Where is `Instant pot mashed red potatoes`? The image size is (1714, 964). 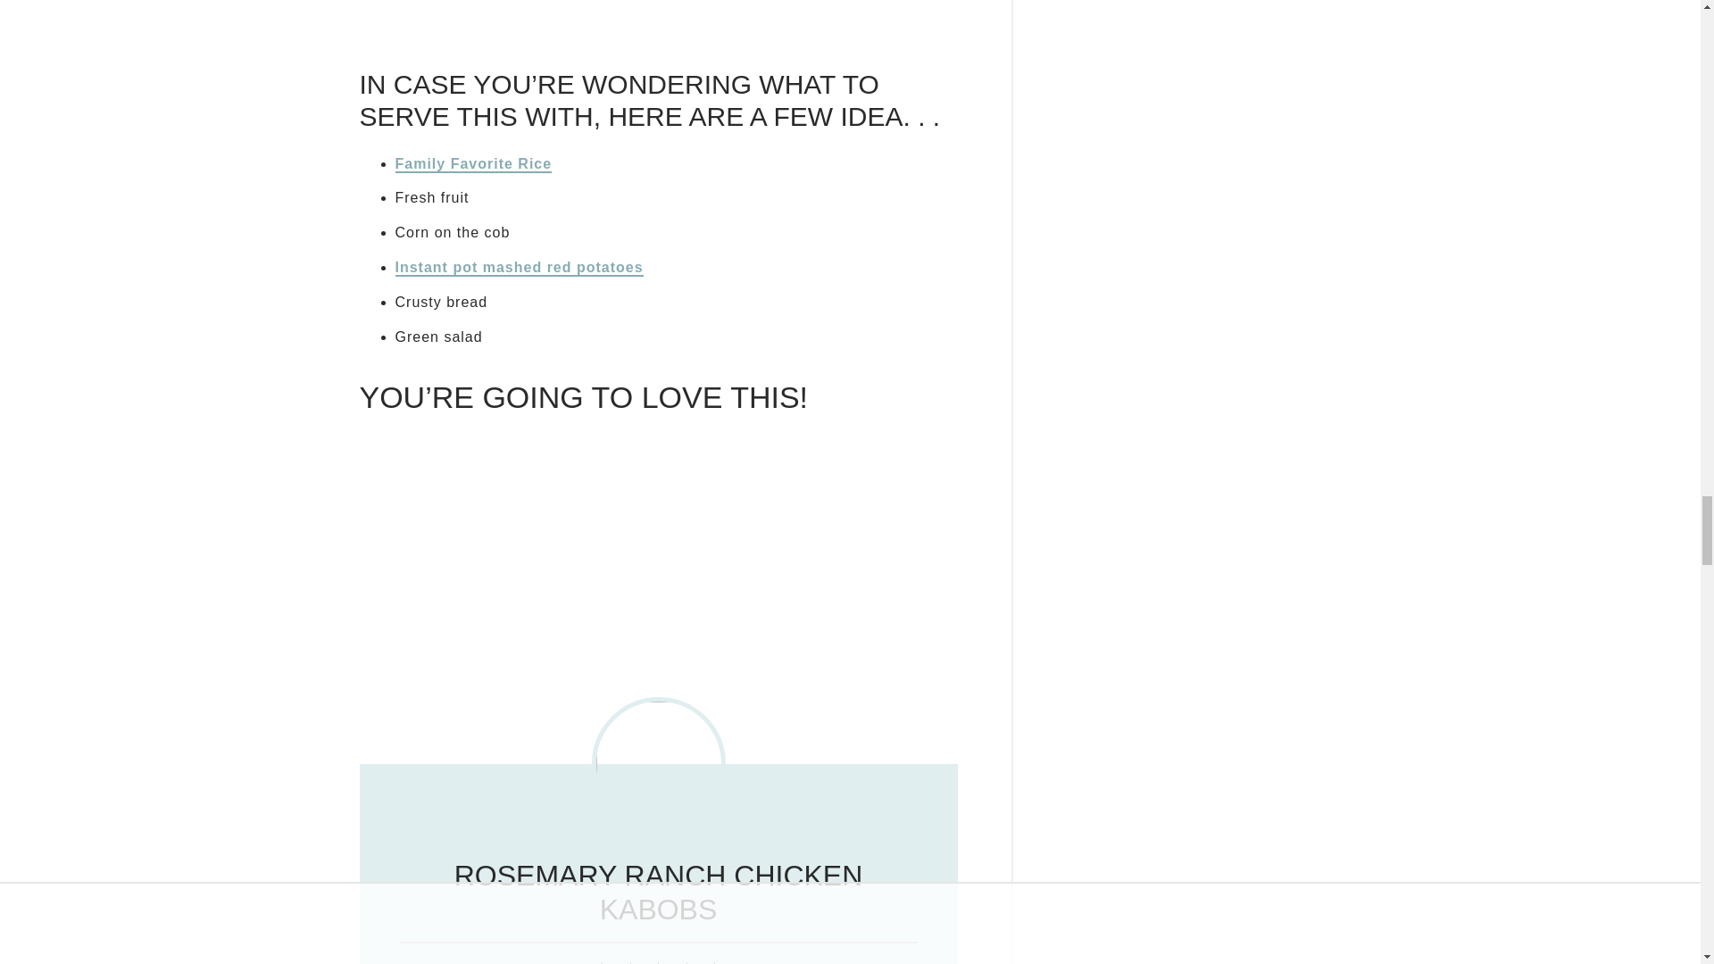 Instant pot mashed red potatoes is located at coordinates (518, 268).